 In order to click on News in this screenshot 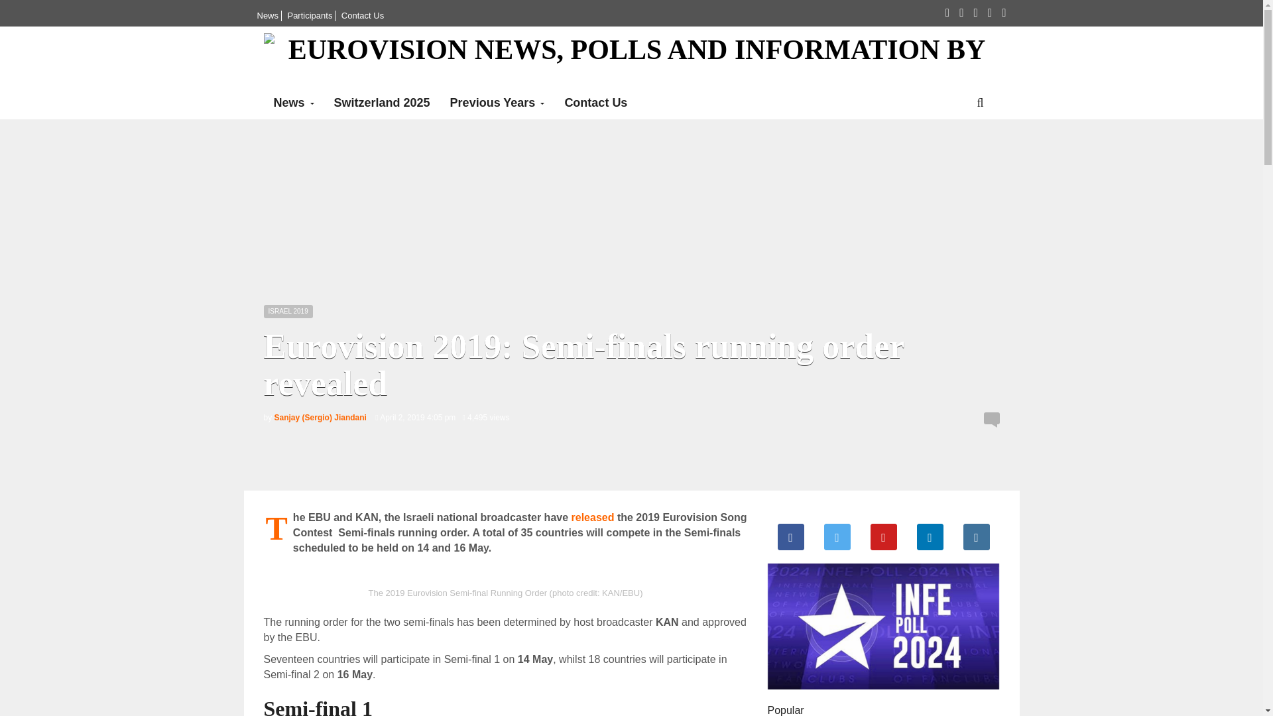, I will do `click(294, 102)`.